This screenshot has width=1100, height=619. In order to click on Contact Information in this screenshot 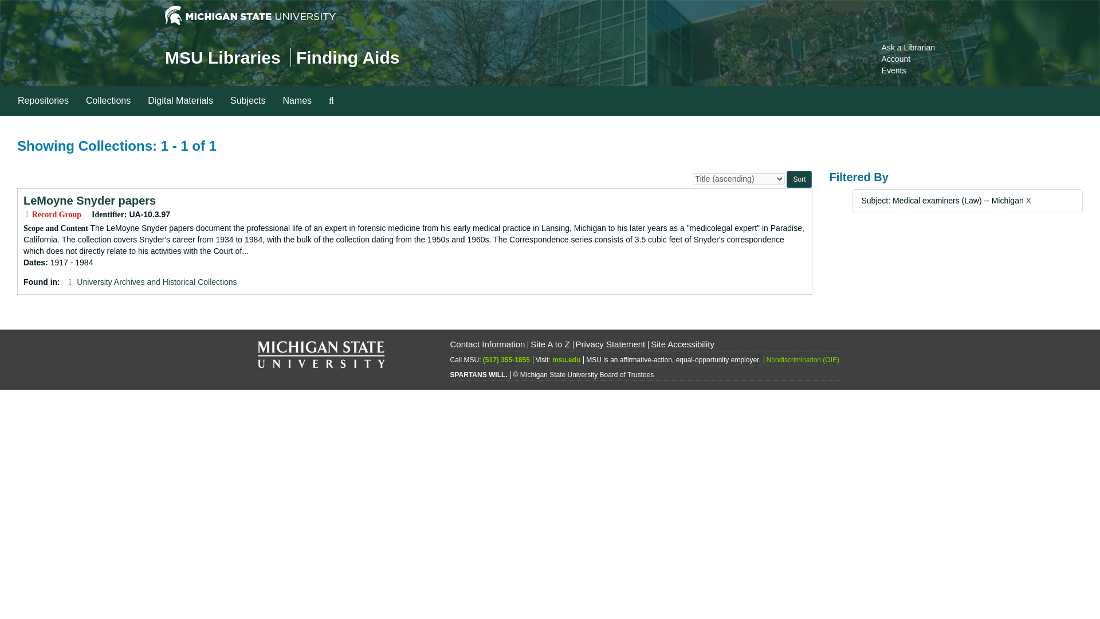, I will do `click(487, 344)`.